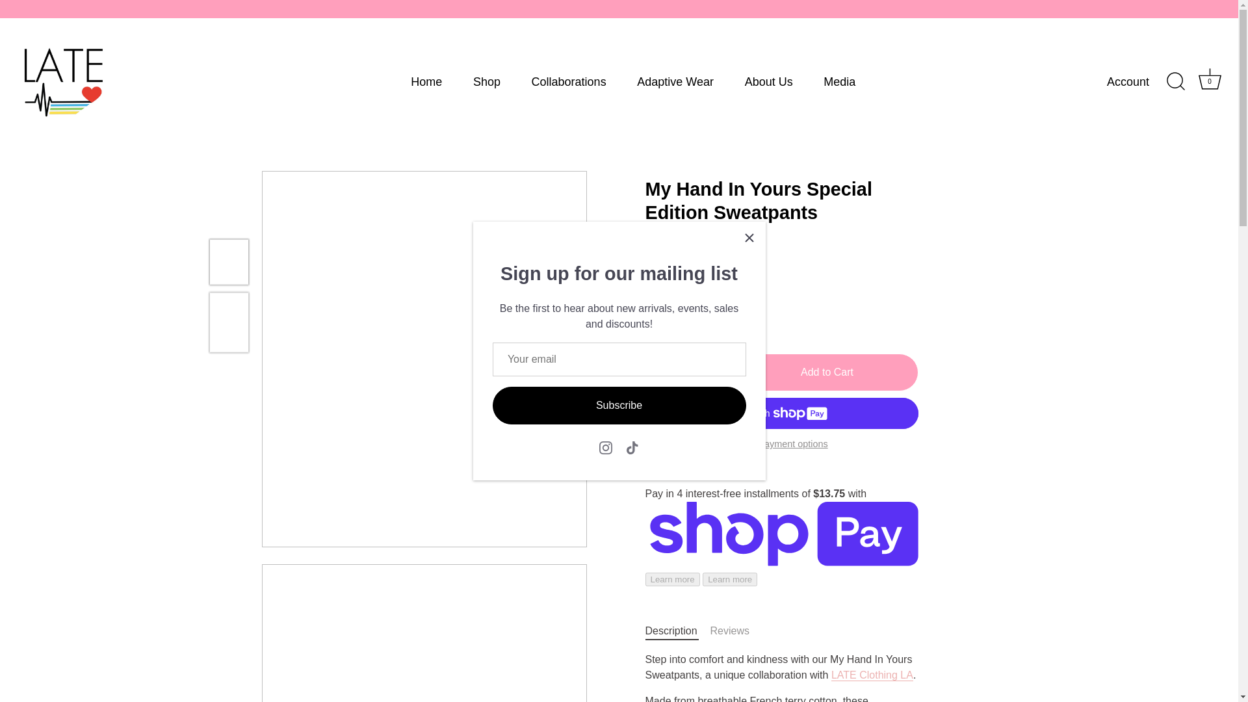  I want to click on Adaptive Wear, so click(675, 81).